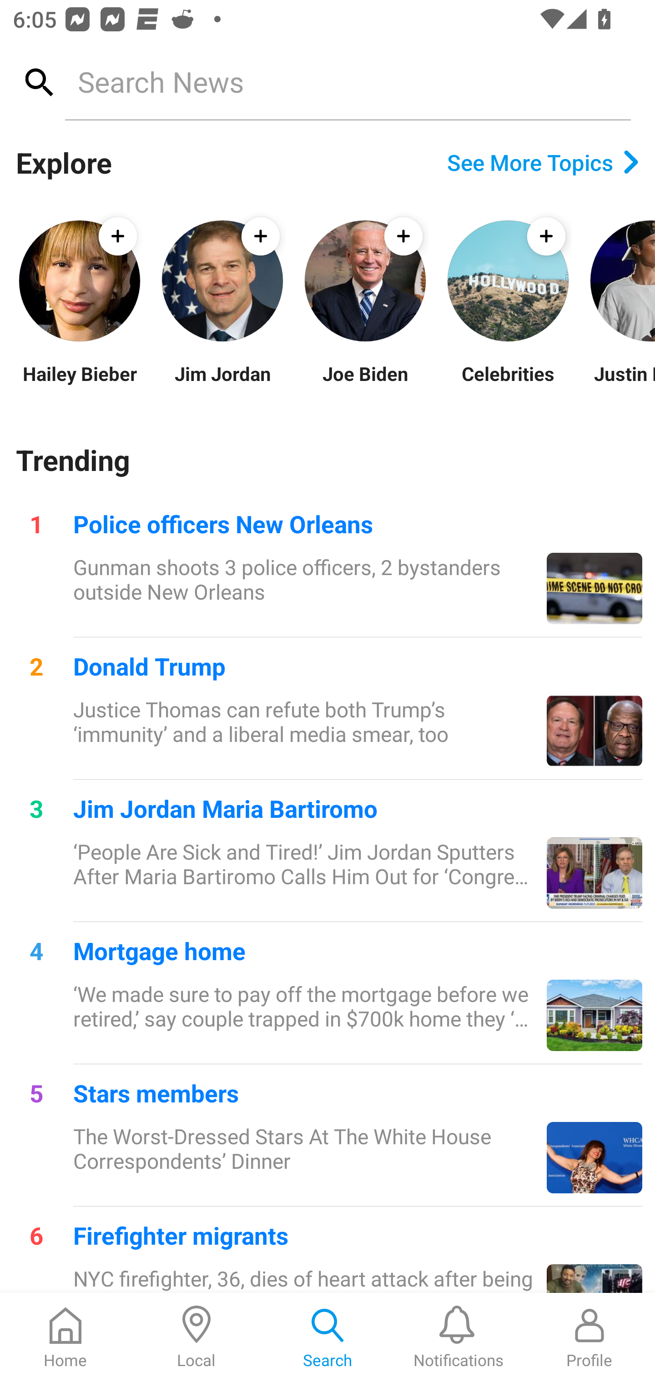 This screenshot has width=655, height=1382. Describe the element at coordinates (508, 385) in the screenshot. I see `Celebrities` at that location.